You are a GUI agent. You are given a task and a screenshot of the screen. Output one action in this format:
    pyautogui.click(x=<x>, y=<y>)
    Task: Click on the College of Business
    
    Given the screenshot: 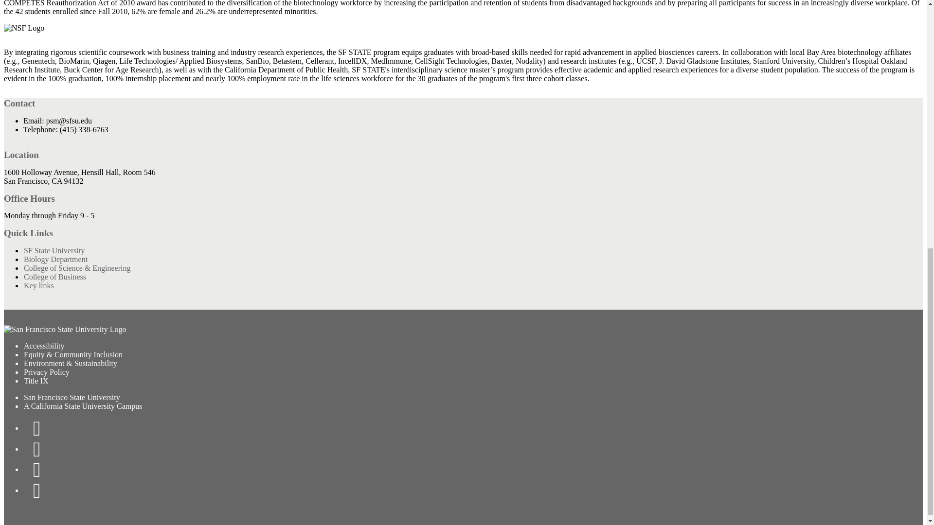 What is the action you would take?
    pyautogui.click(x=55, y=276)
    